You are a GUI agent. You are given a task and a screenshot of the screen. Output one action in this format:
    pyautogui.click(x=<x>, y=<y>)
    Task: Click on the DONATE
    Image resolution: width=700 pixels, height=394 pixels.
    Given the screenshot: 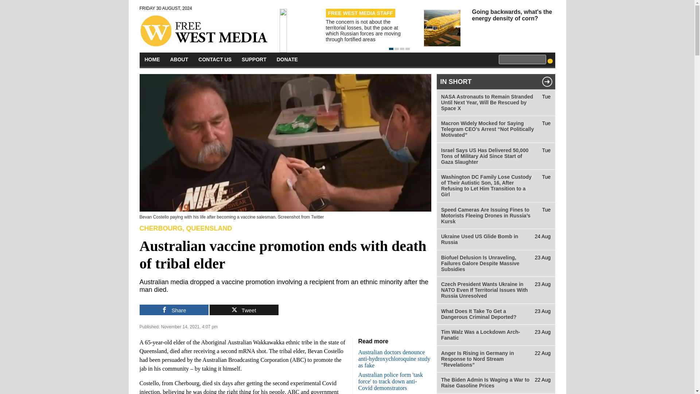 What is the action you would take?
    pyautogui.click(x=287, y=59)
    